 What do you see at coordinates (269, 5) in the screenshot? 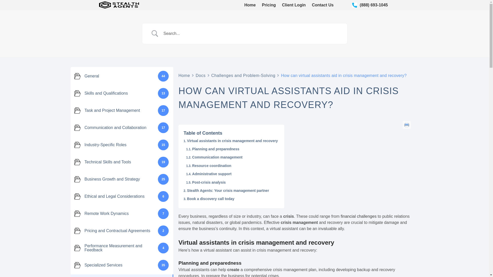
I see `Pricing` at bounding box center [269, 5].